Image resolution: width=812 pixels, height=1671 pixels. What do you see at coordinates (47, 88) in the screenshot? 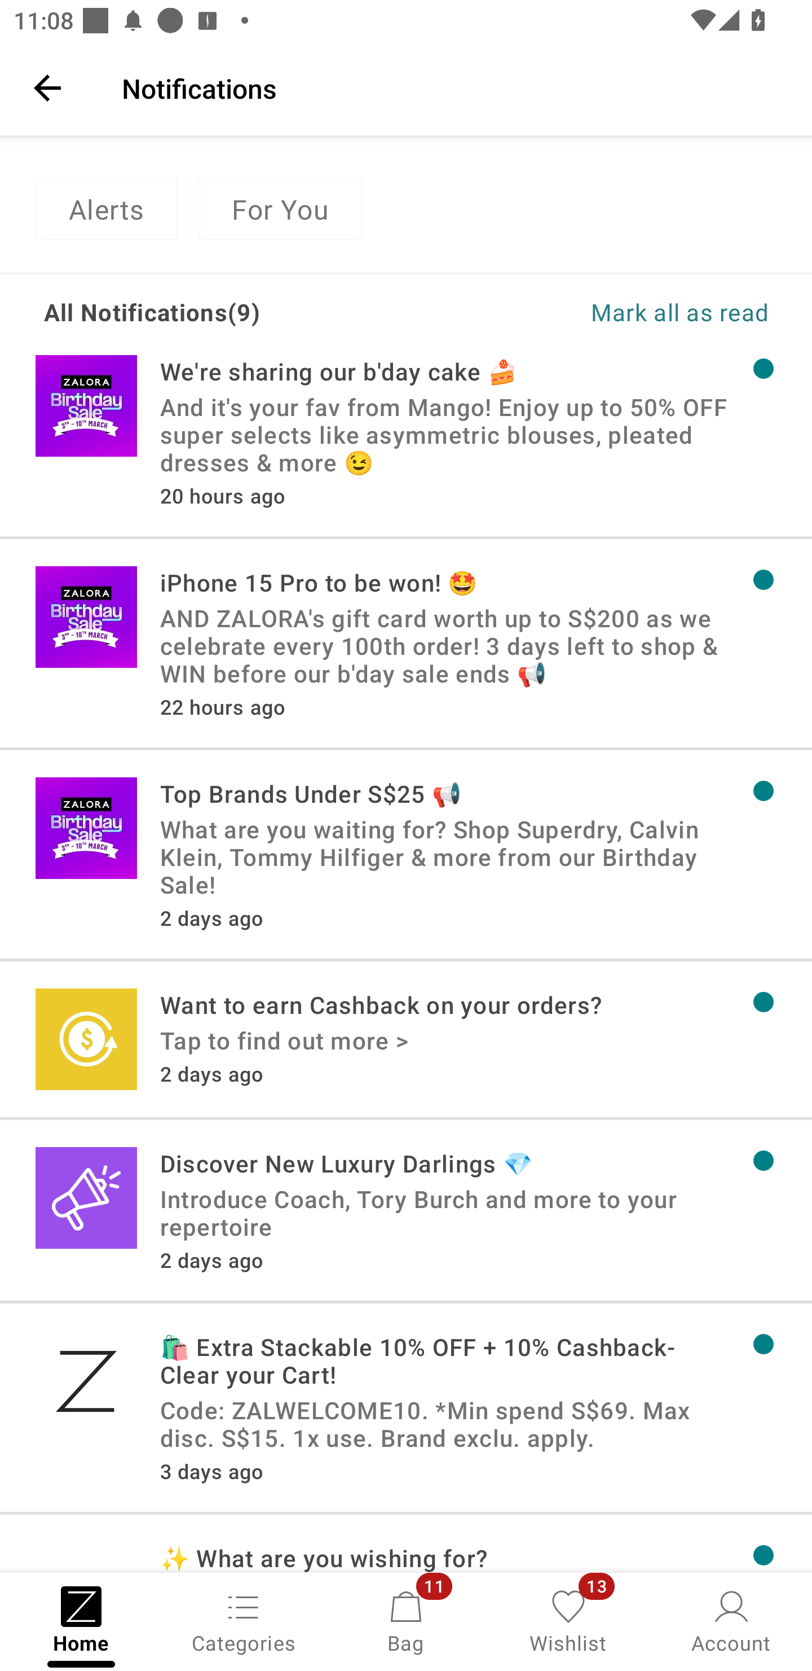
I see `Navigate up` at bounding box center [47, 88].